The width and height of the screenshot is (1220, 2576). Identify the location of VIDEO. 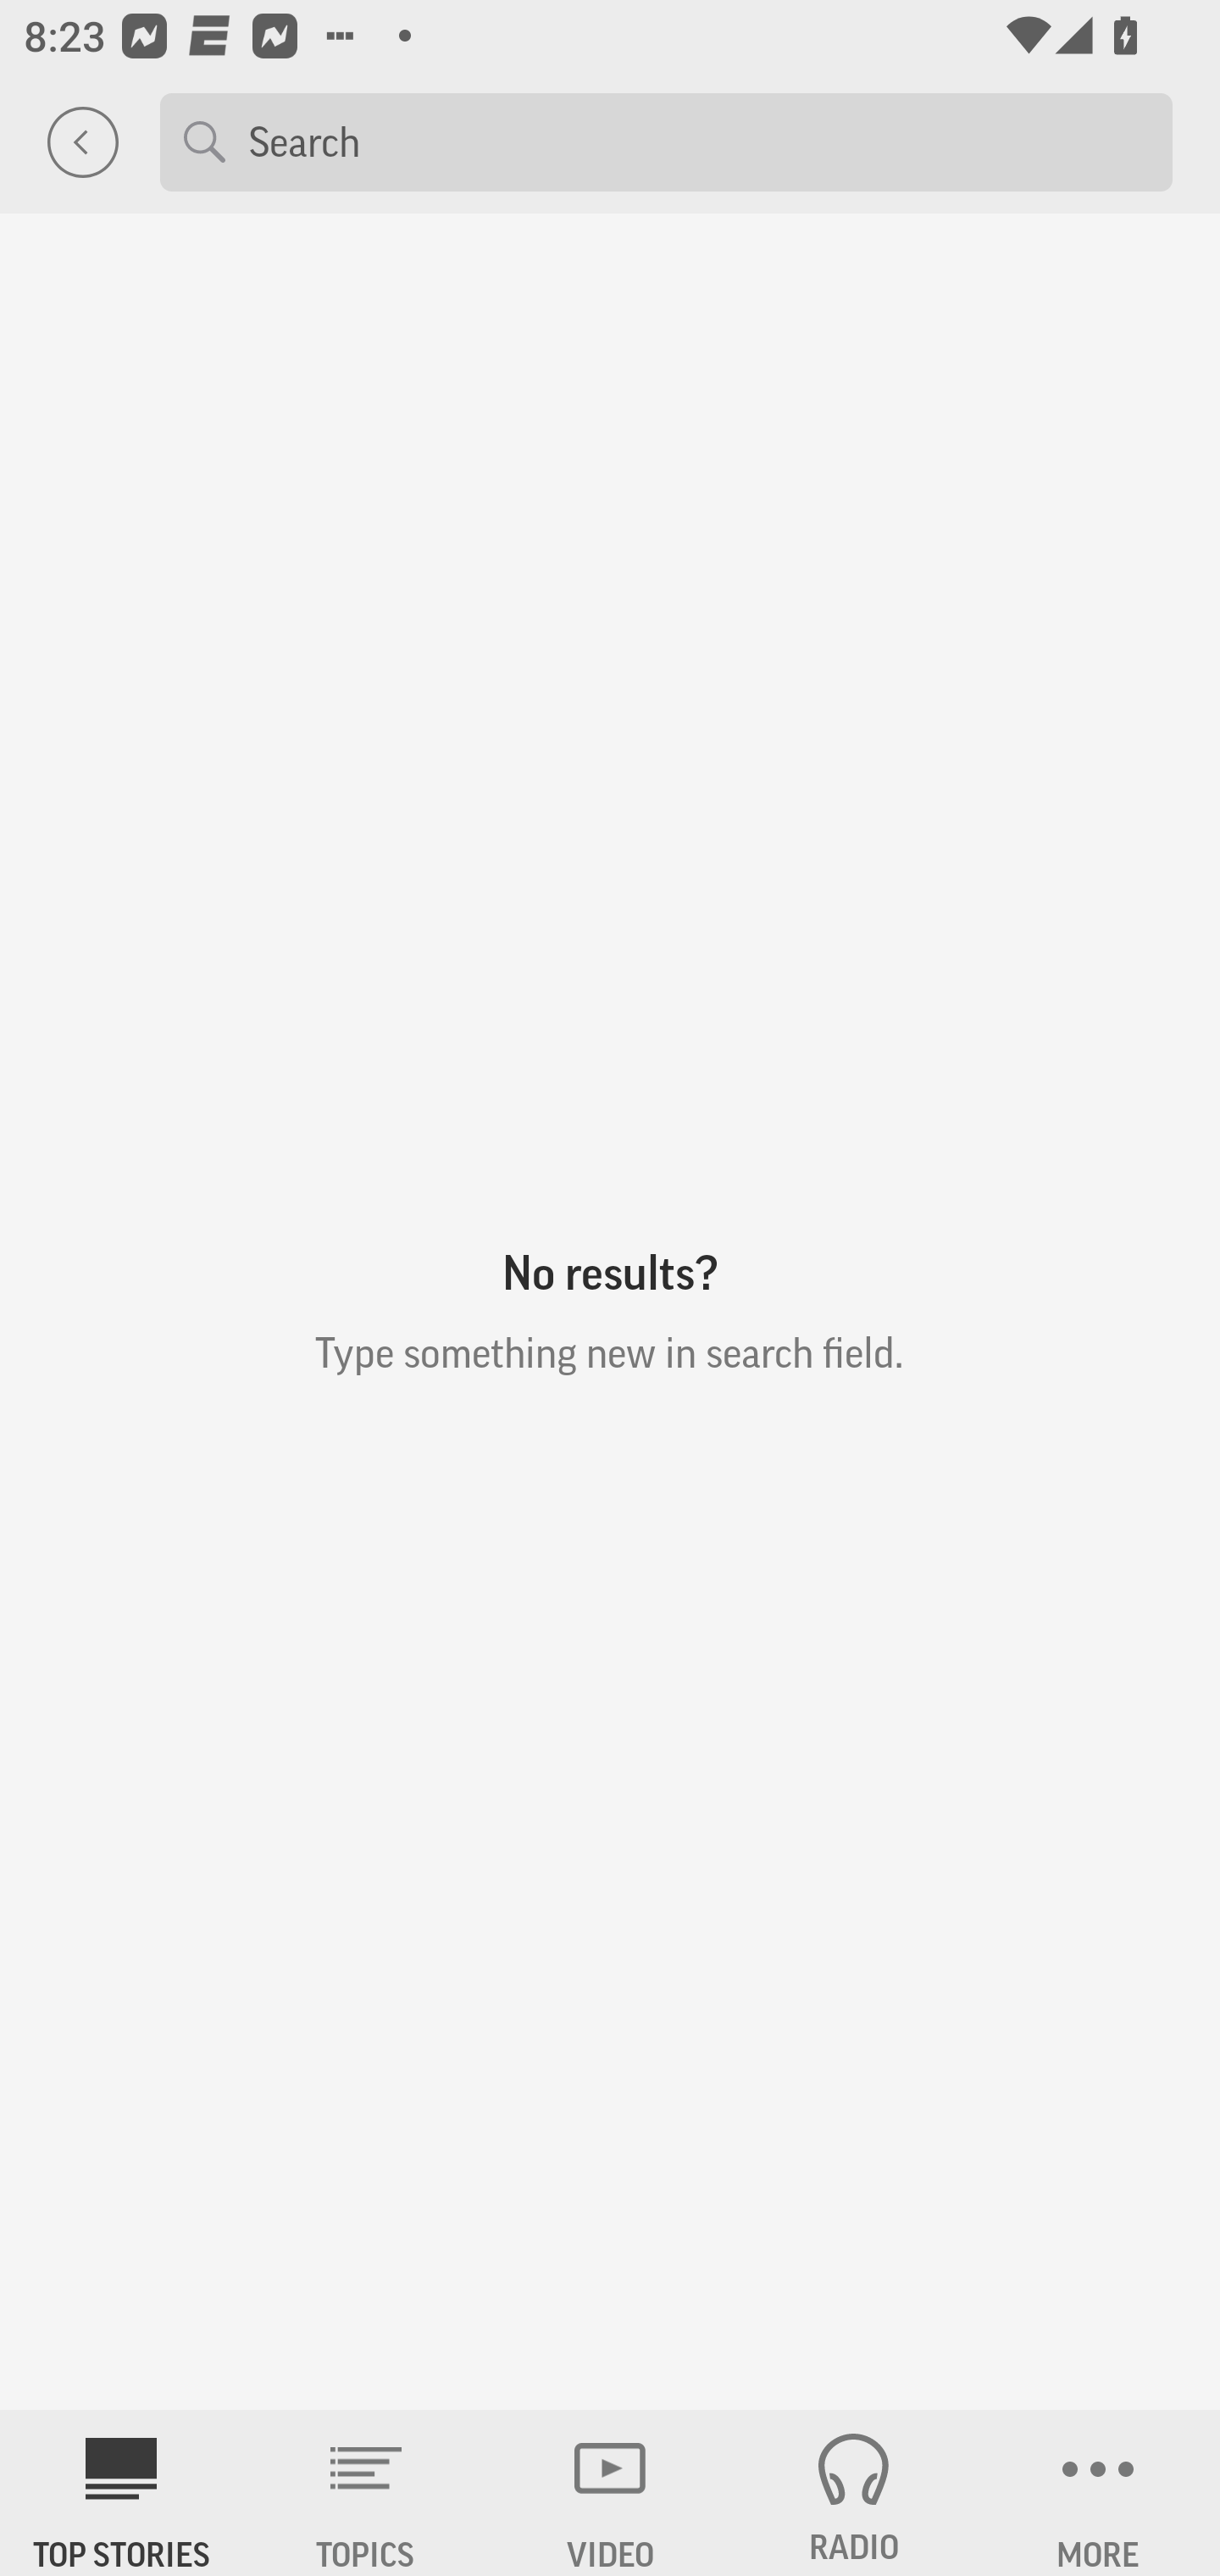
(610, 2493).